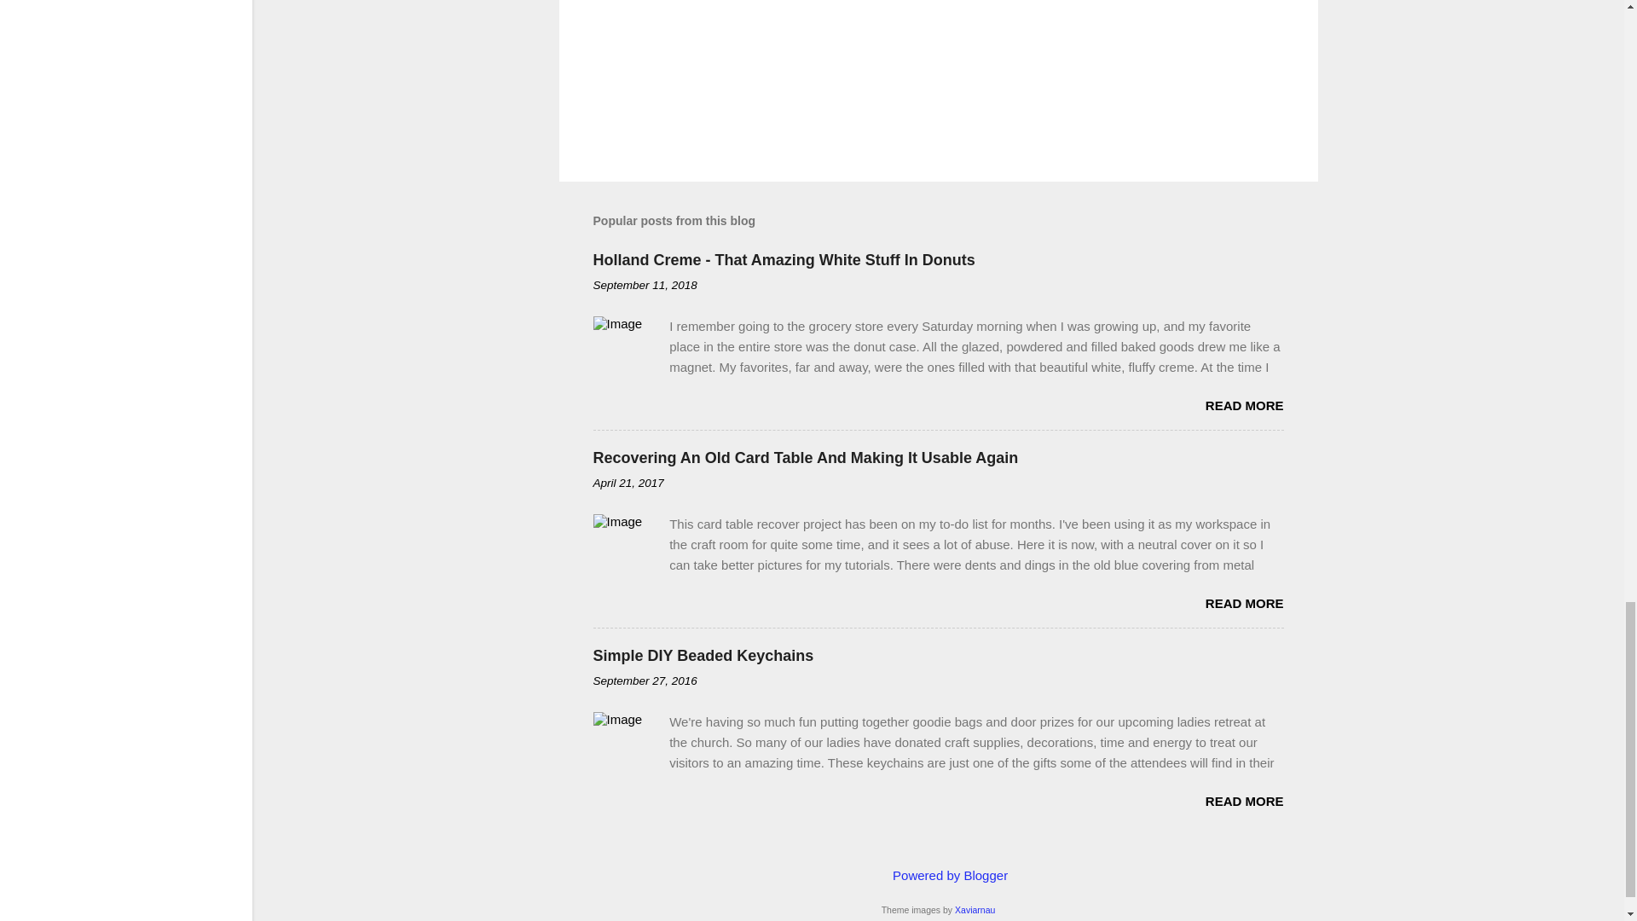 The height and width of the screenshot is (921, 1637). I want to click on Xaviarnau, so click(975, 909).